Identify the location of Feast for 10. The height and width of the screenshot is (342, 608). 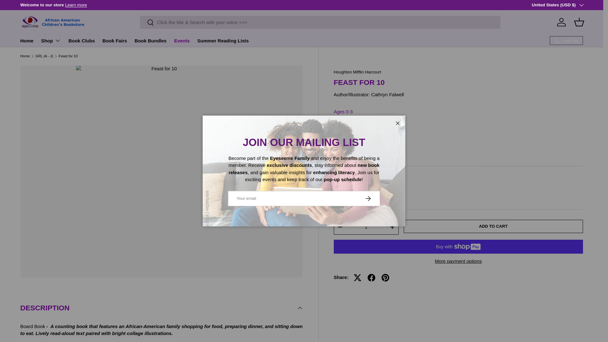
(68, 56).